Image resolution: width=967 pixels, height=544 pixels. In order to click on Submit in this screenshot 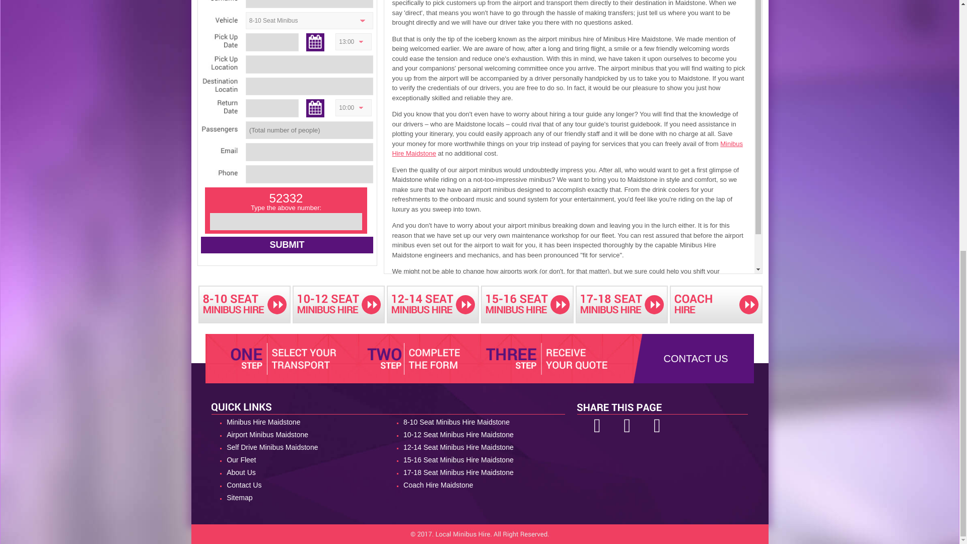, I will do `click(287, 245)`.